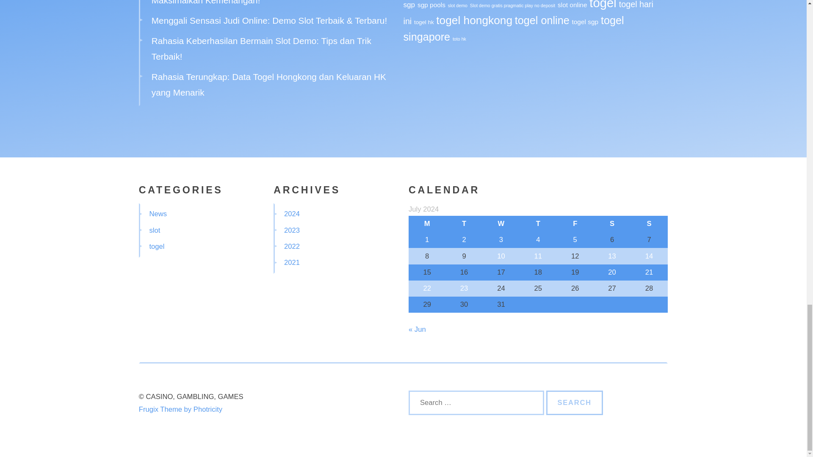  What do you see at coordinates (538, 223) in the screenshot?
I see `Thursday` at bounding box center [538, 223].